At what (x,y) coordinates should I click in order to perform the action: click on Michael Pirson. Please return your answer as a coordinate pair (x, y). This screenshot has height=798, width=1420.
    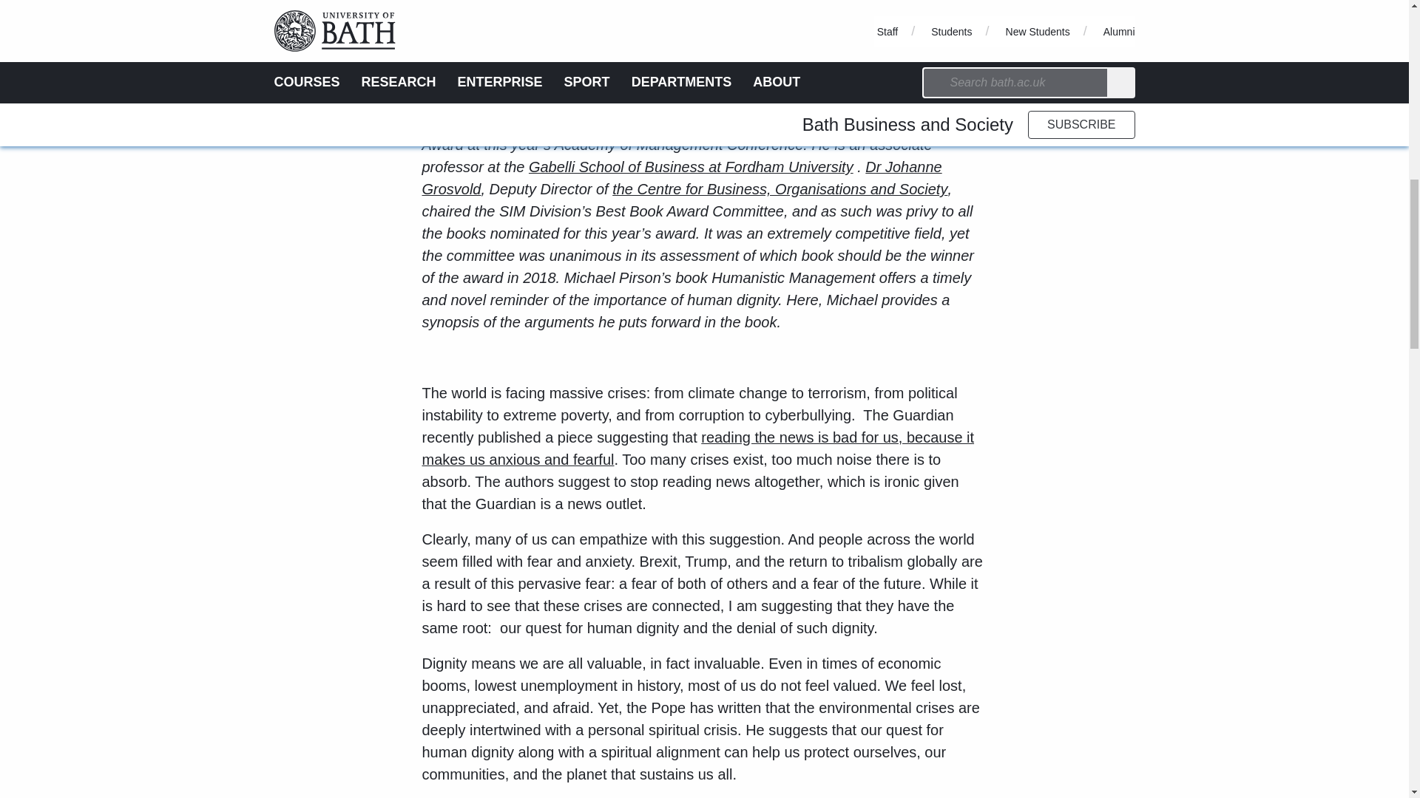
    Looking at the image, I should click on (470, 123).